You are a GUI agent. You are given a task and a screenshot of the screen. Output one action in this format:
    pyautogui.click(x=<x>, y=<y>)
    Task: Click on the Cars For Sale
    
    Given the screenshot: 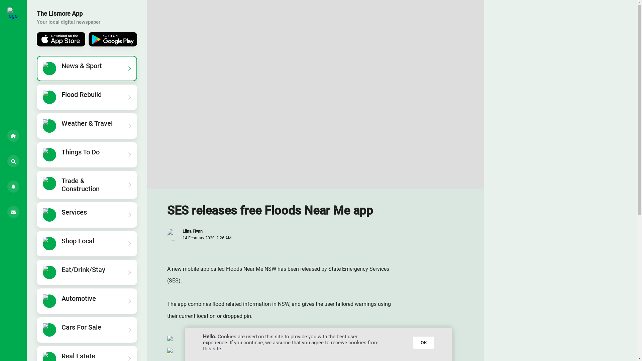 What is the action you would take?
    pyautogui.click(x=87, y=330)
    